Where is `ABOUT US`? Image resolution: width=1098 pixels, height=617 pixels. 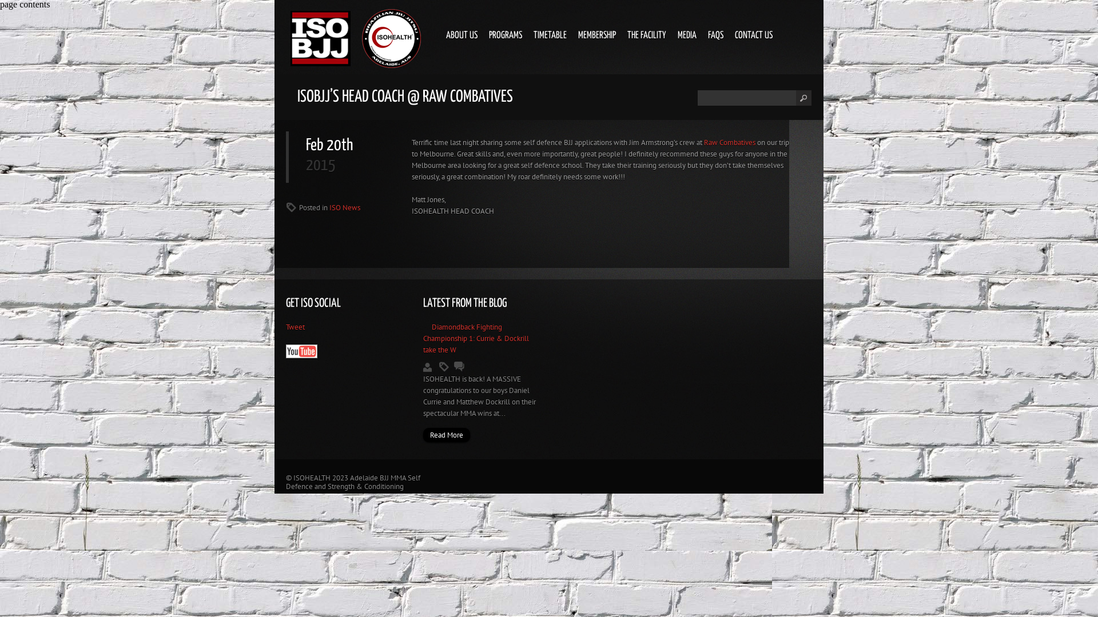 ABOUT US is located at coordinates (462, 36).